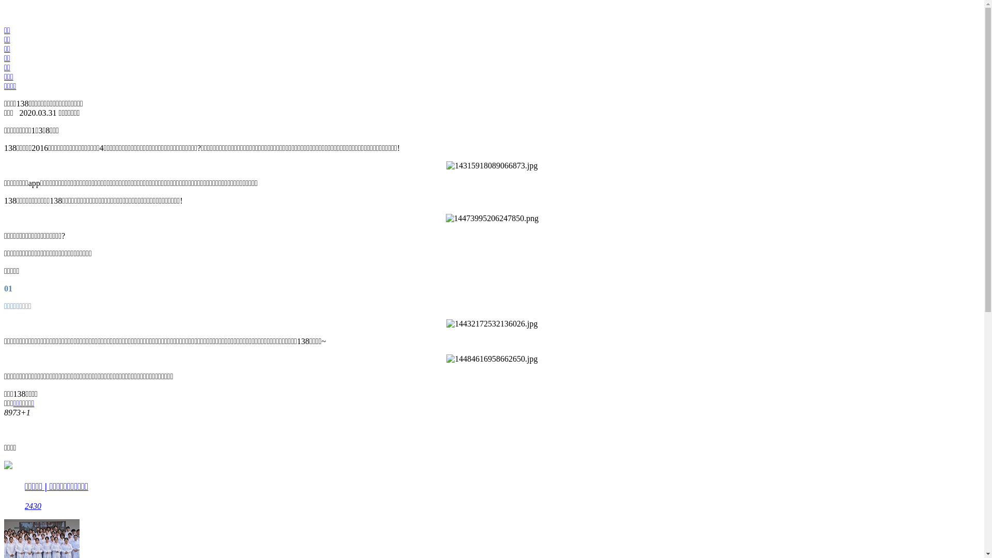 This screenshot has height=558, width=992. What do you see at coordinates (492, 359) in the screenshot?
I see `14484616958662650.jpg` at bounding box center [492, 359].